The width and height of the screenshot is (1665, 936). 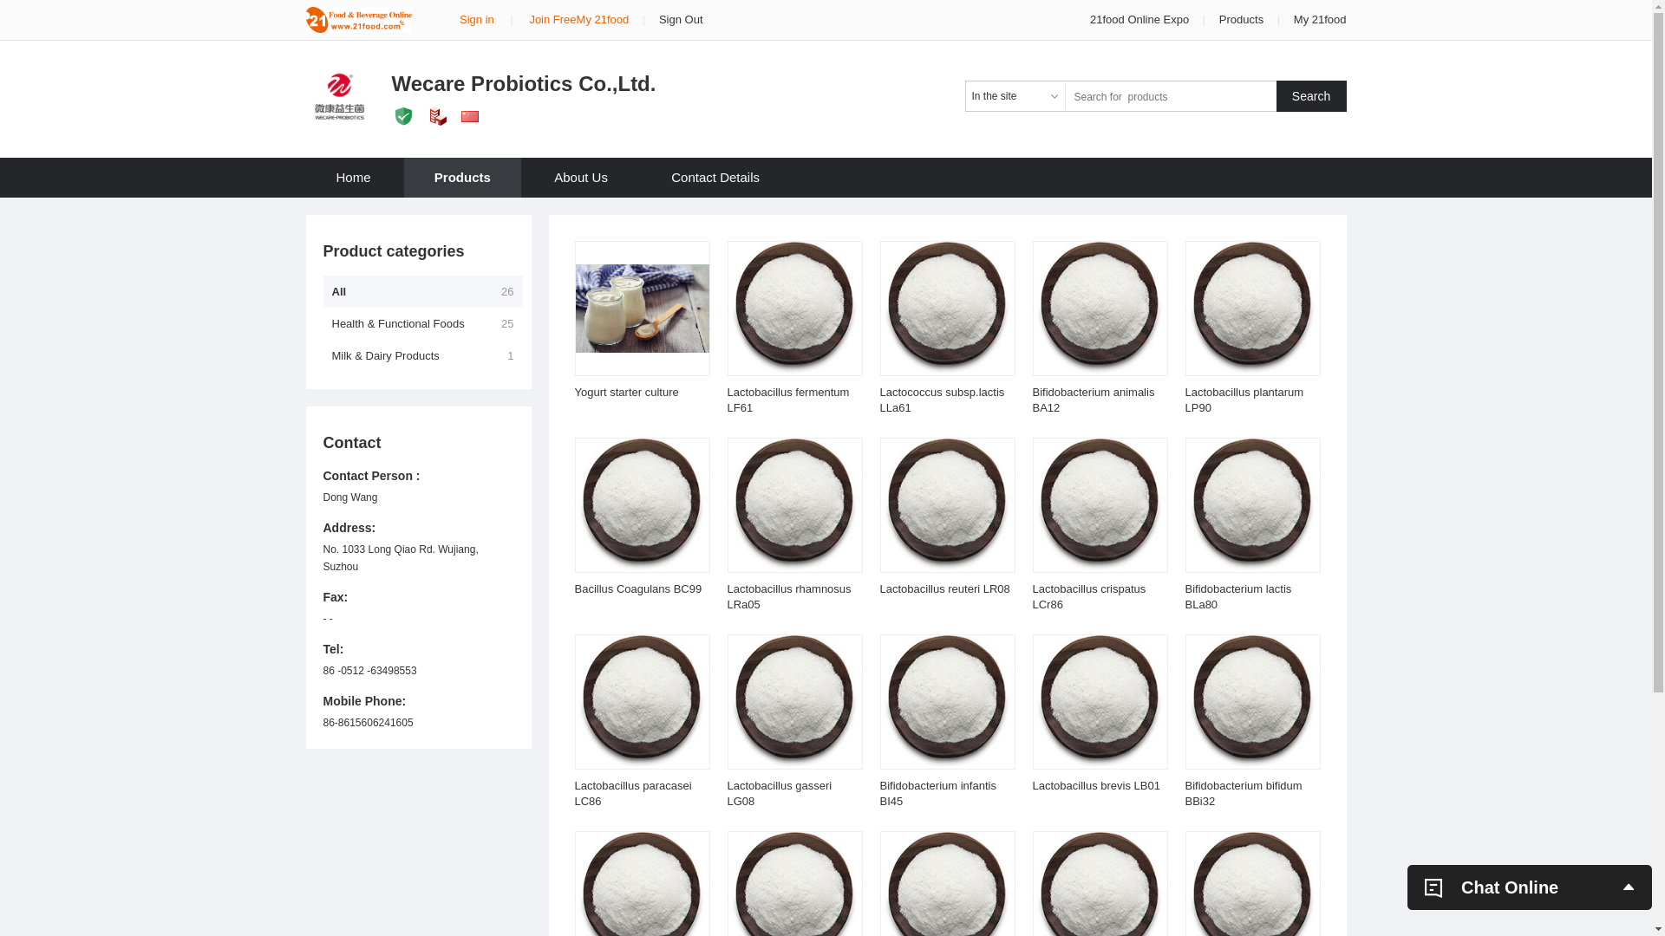 What do you see at coordinates (1242, 19) in the screenshot?
I see `Products` at bounding box center [1242, 19].